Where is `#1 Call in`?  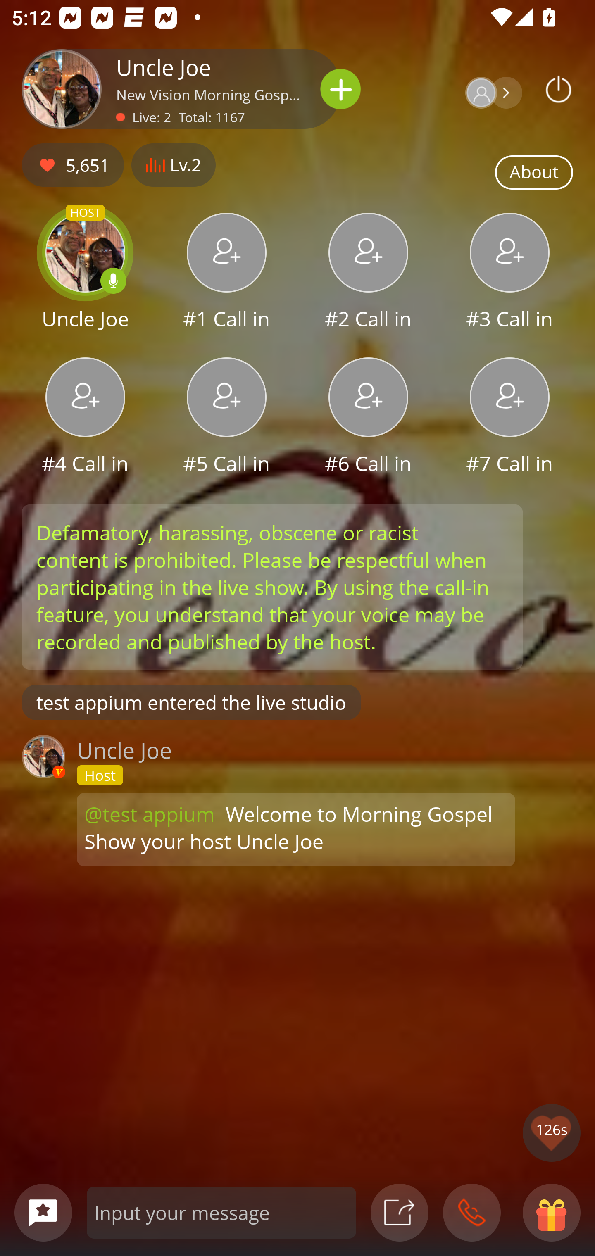 #1 Call in is located at coordinates (226, 273).